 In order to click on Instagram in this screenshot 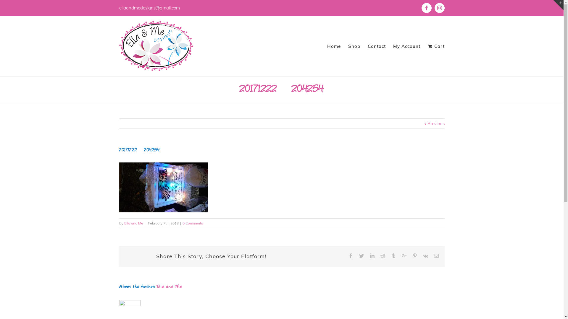, I will do `click(439, 8)`.